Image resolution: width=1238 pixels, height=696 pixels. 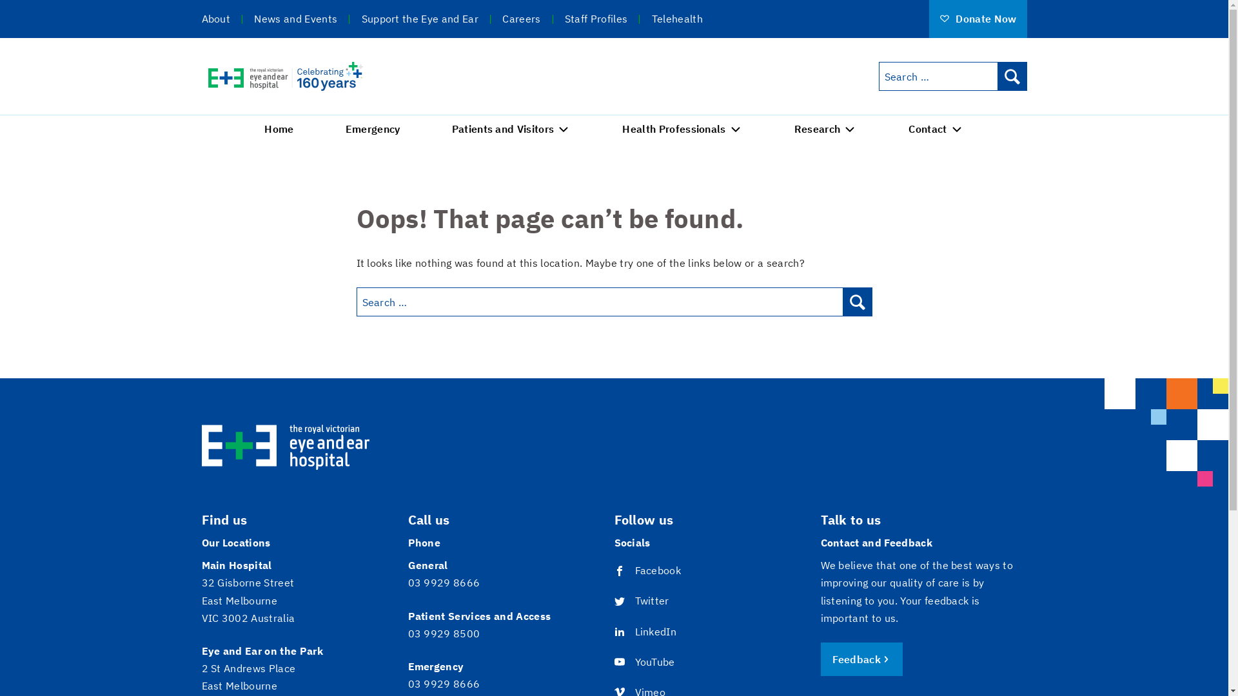 I want to click on Search, so click(x=1012, y=76).